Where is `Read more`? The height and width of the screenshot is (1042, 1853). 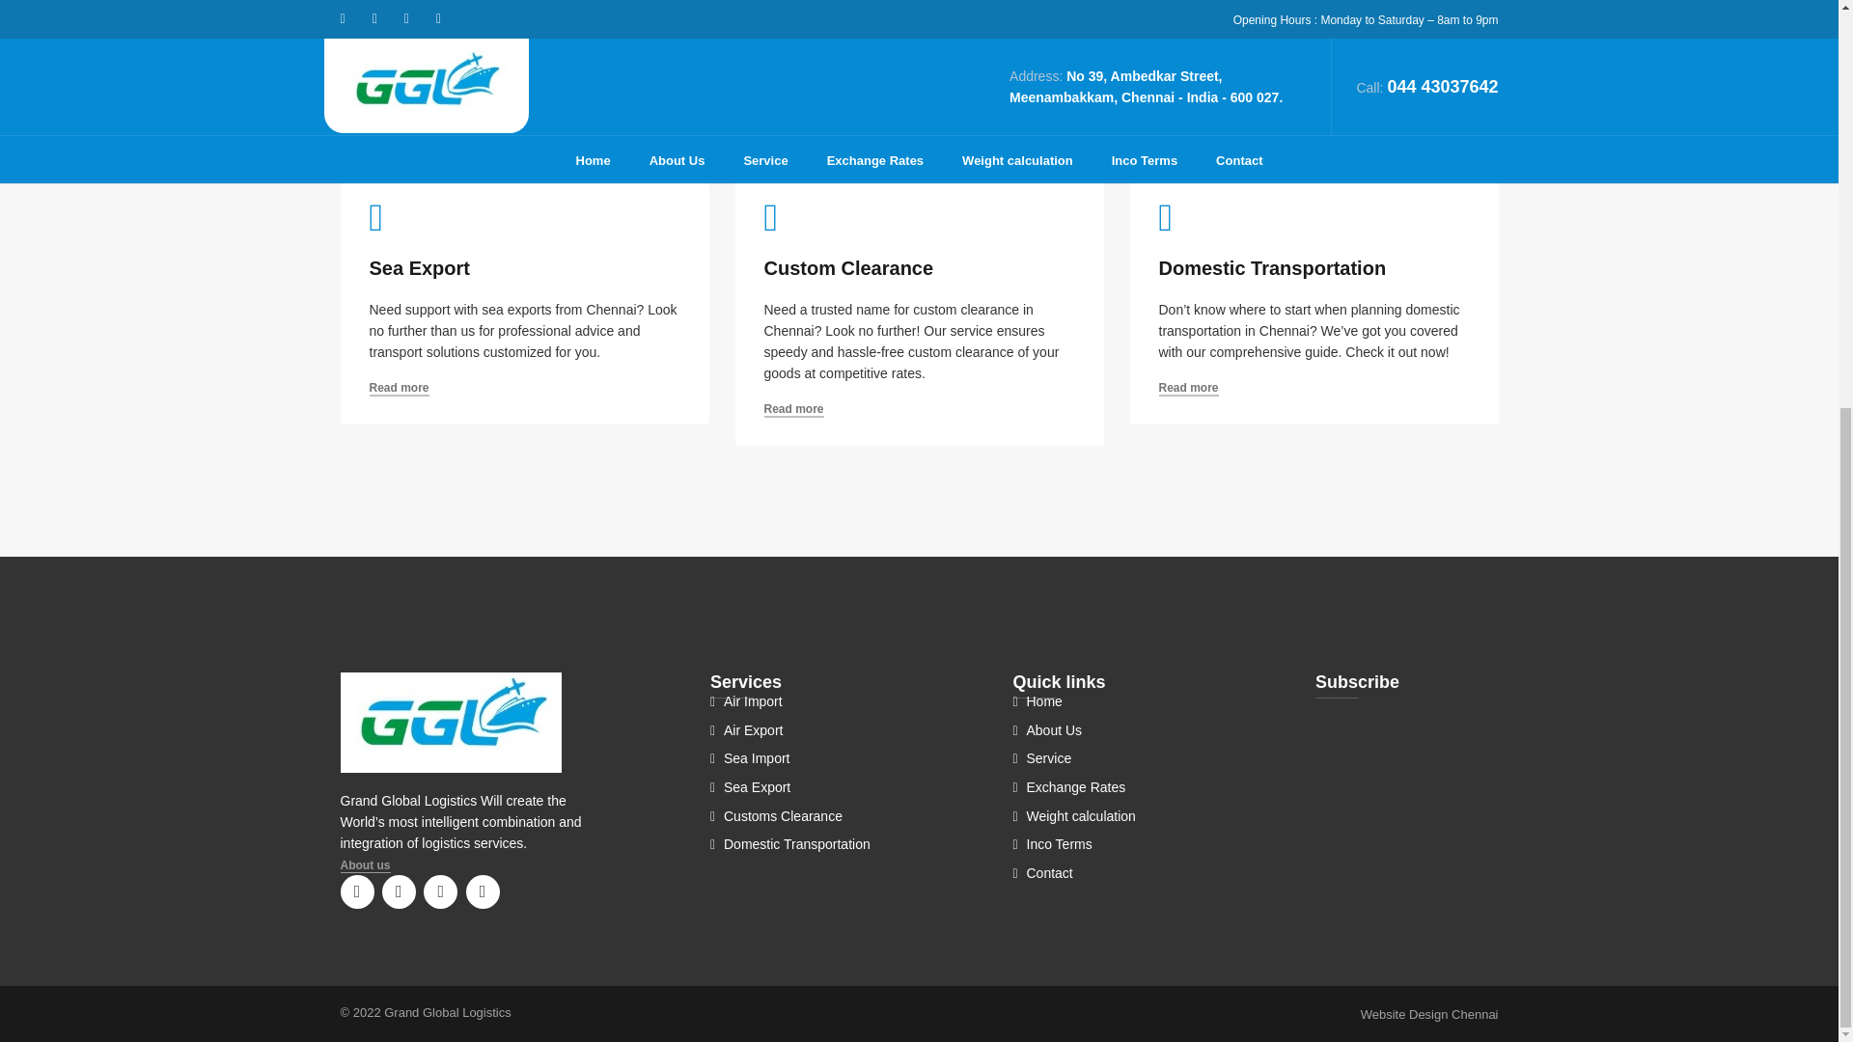 Read more is located at coordinates (398, 389).